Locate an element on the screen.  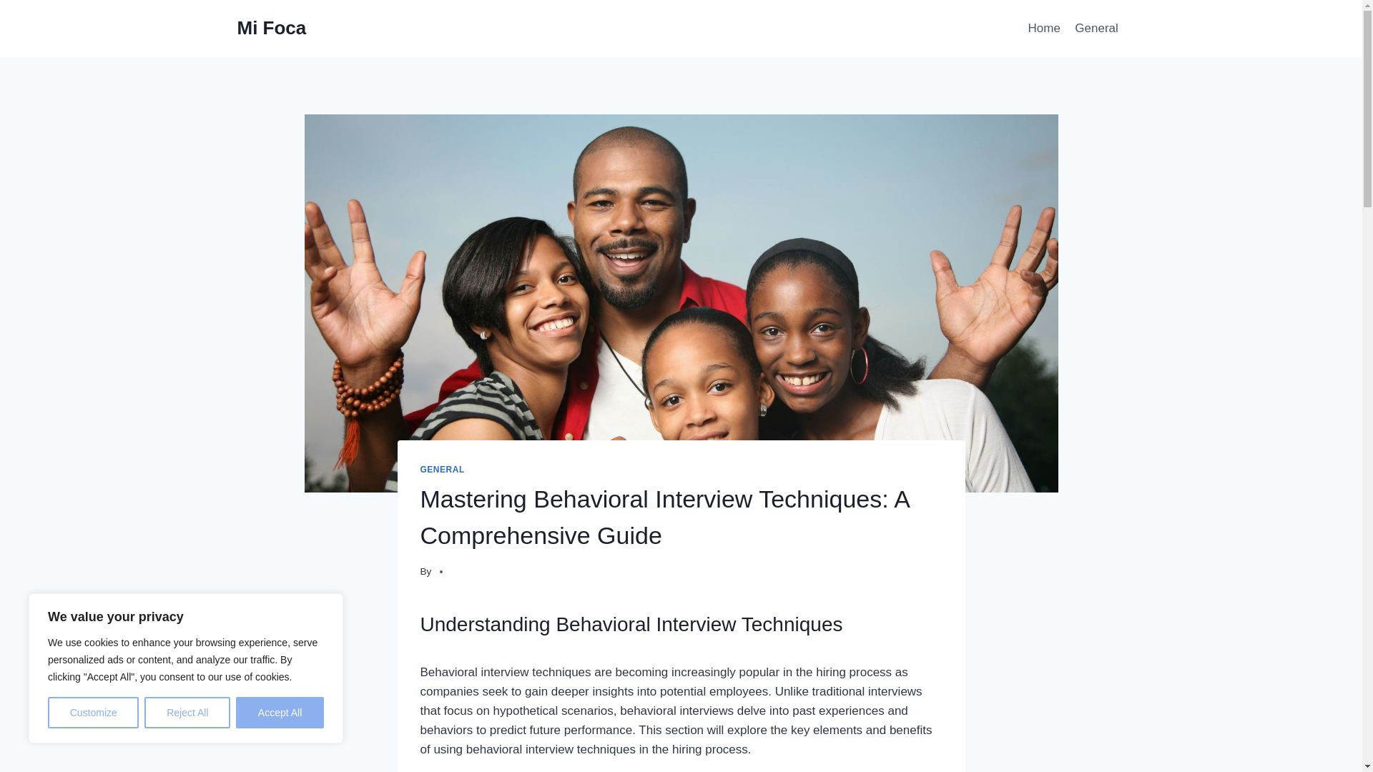
Reject All is located at coordinates (187, 713).